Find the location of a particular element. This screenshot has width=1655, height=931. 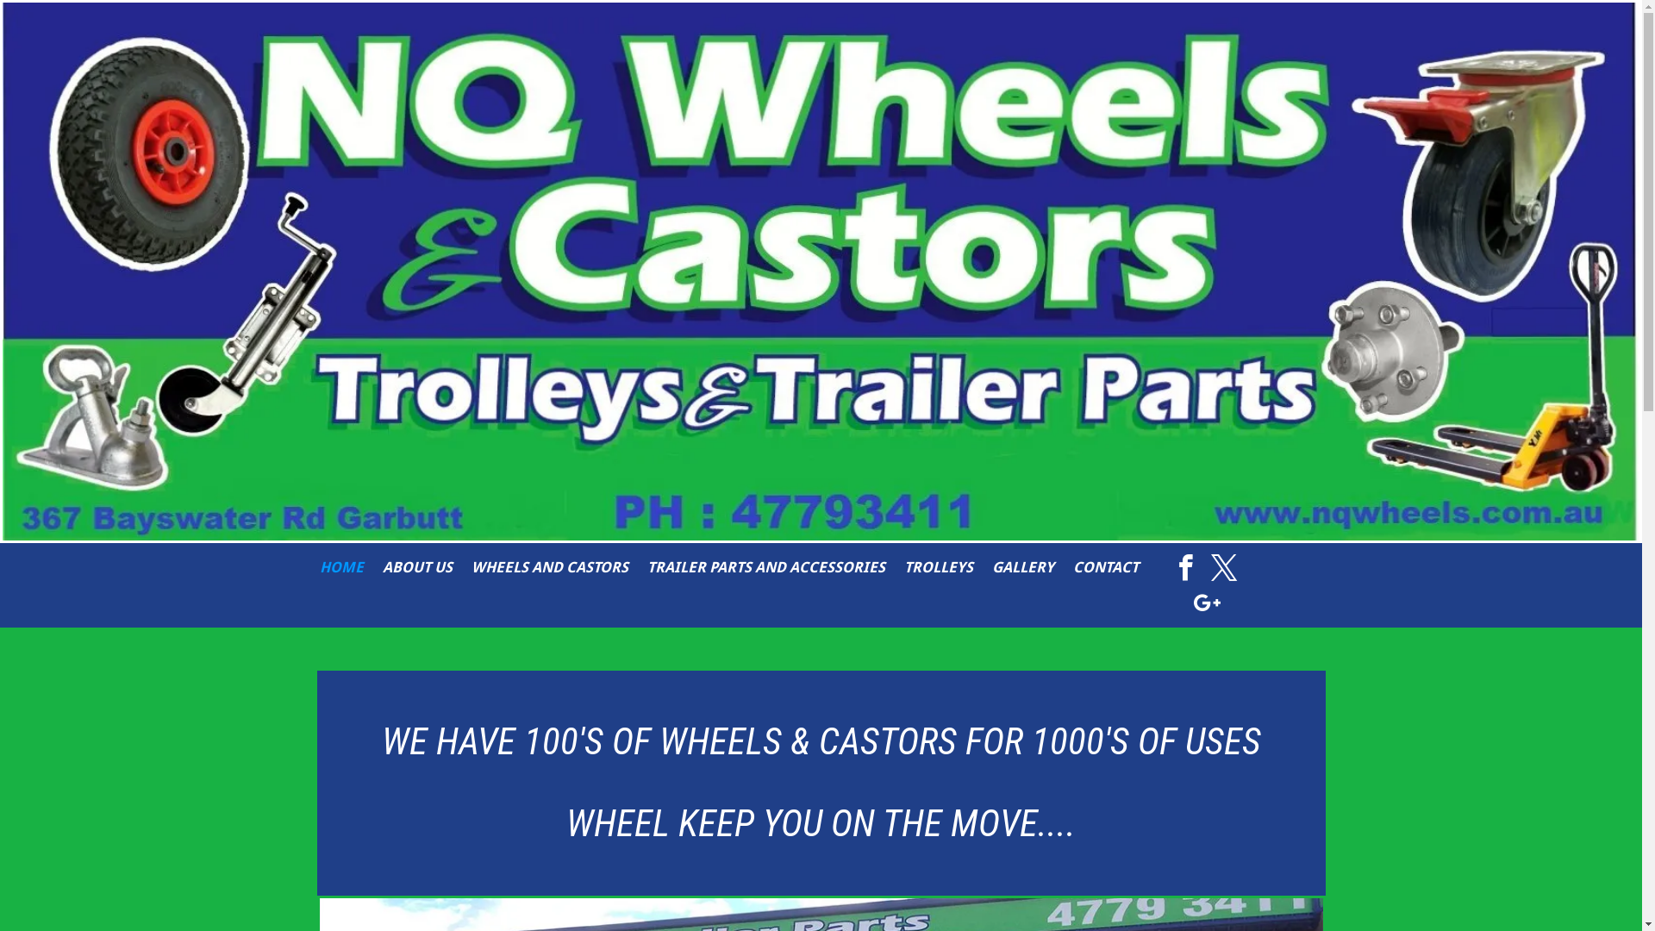

TRAILER PARTS AND ACCESSORIES is located at coordinates (766, 567).